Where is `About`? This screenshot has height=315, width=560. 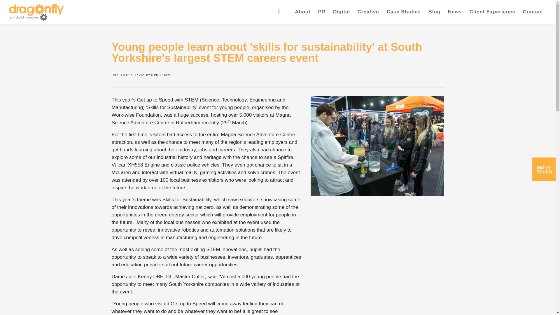
About is located at coordinates (303, 12).